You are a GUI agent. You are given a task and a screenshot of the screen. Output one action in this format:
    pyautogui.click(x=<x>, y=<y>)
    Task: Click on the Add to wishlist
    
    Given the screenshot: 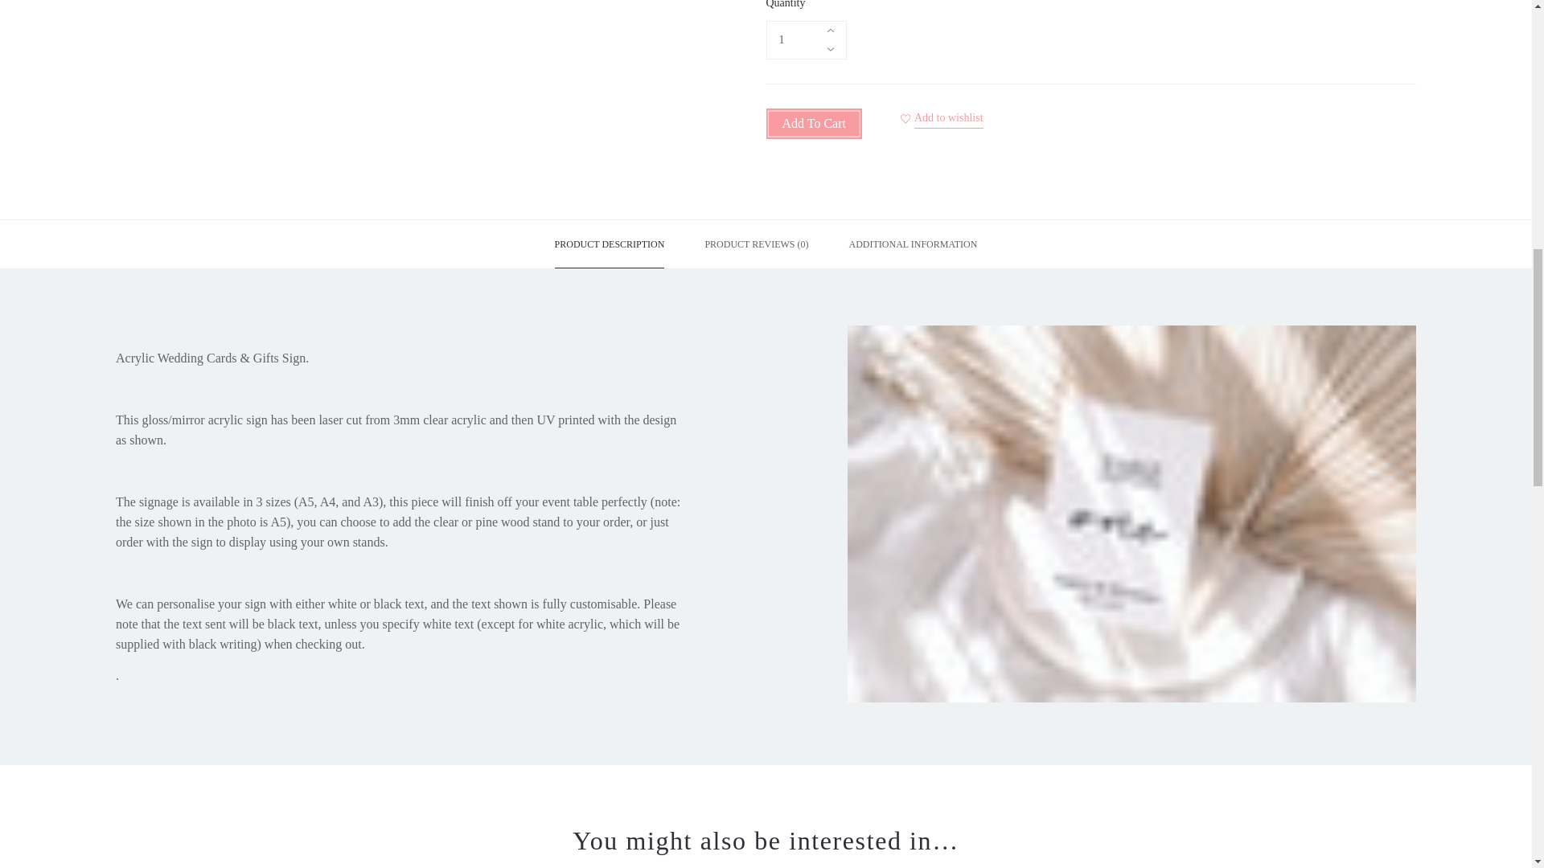 What is the action you would take?
    pyautogui.click(x=949, y=118)
    